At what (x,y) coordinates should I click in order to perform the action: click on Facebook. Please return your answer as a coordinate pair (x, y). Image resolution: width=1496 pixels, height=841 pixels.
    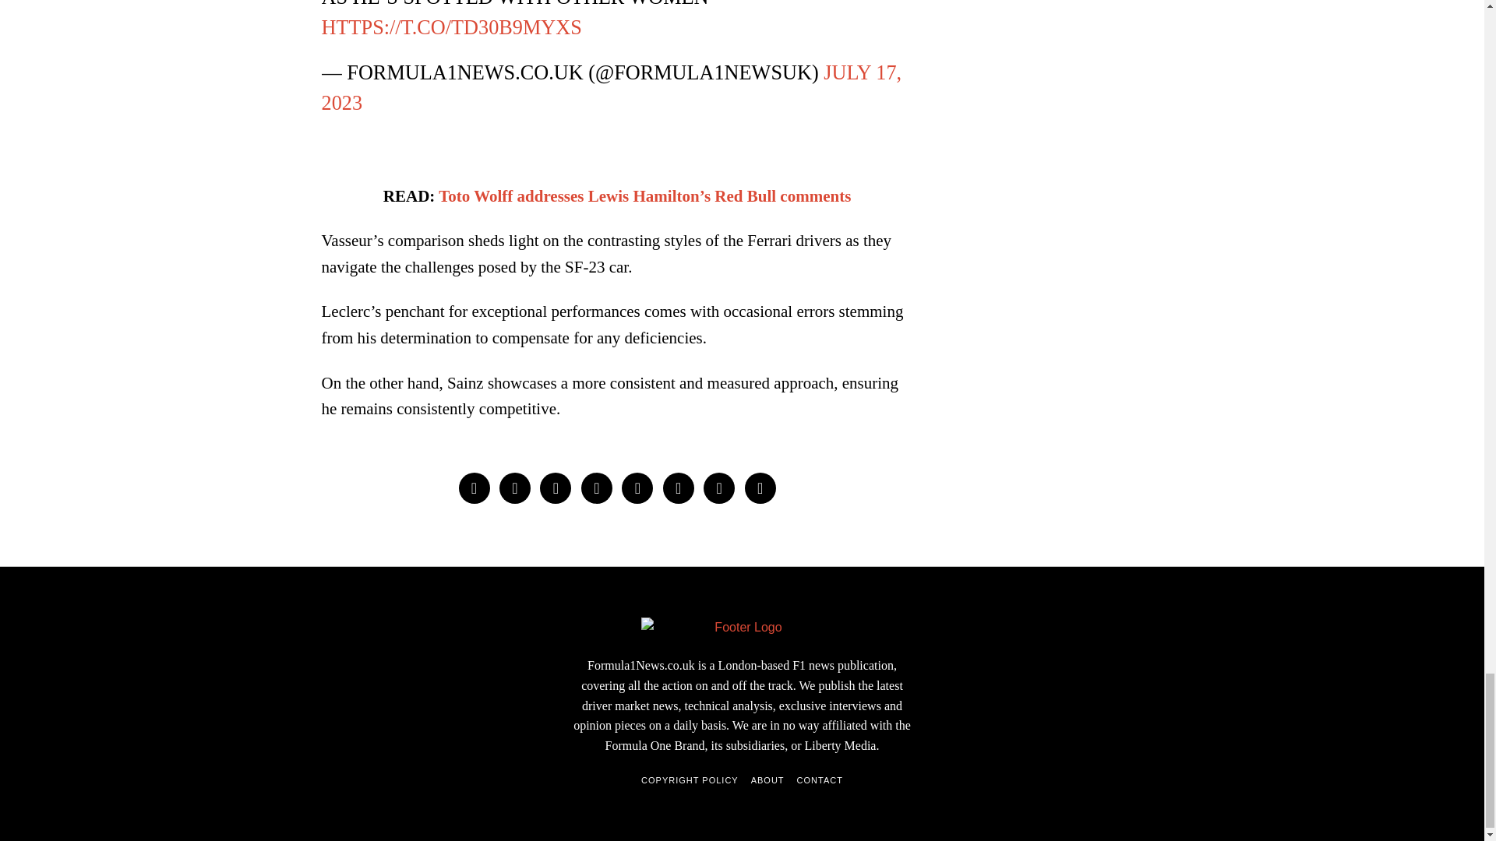
    Looking at the image, I should click on (473, 487).